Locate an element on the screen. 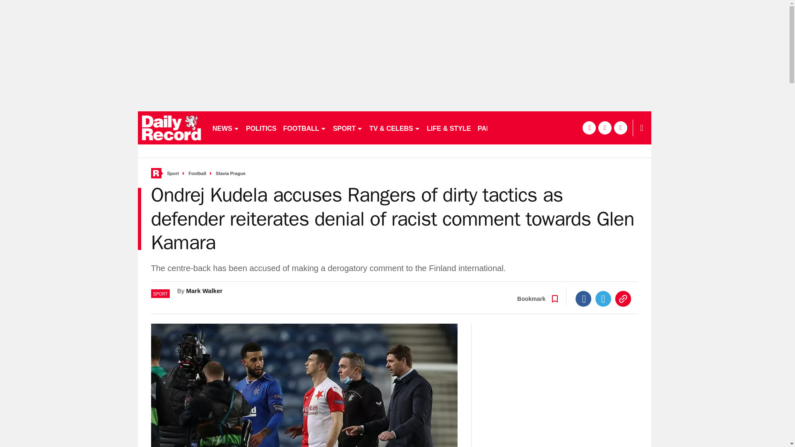 The image size is (795, 447). facebook is located at coordinates (589, 127).